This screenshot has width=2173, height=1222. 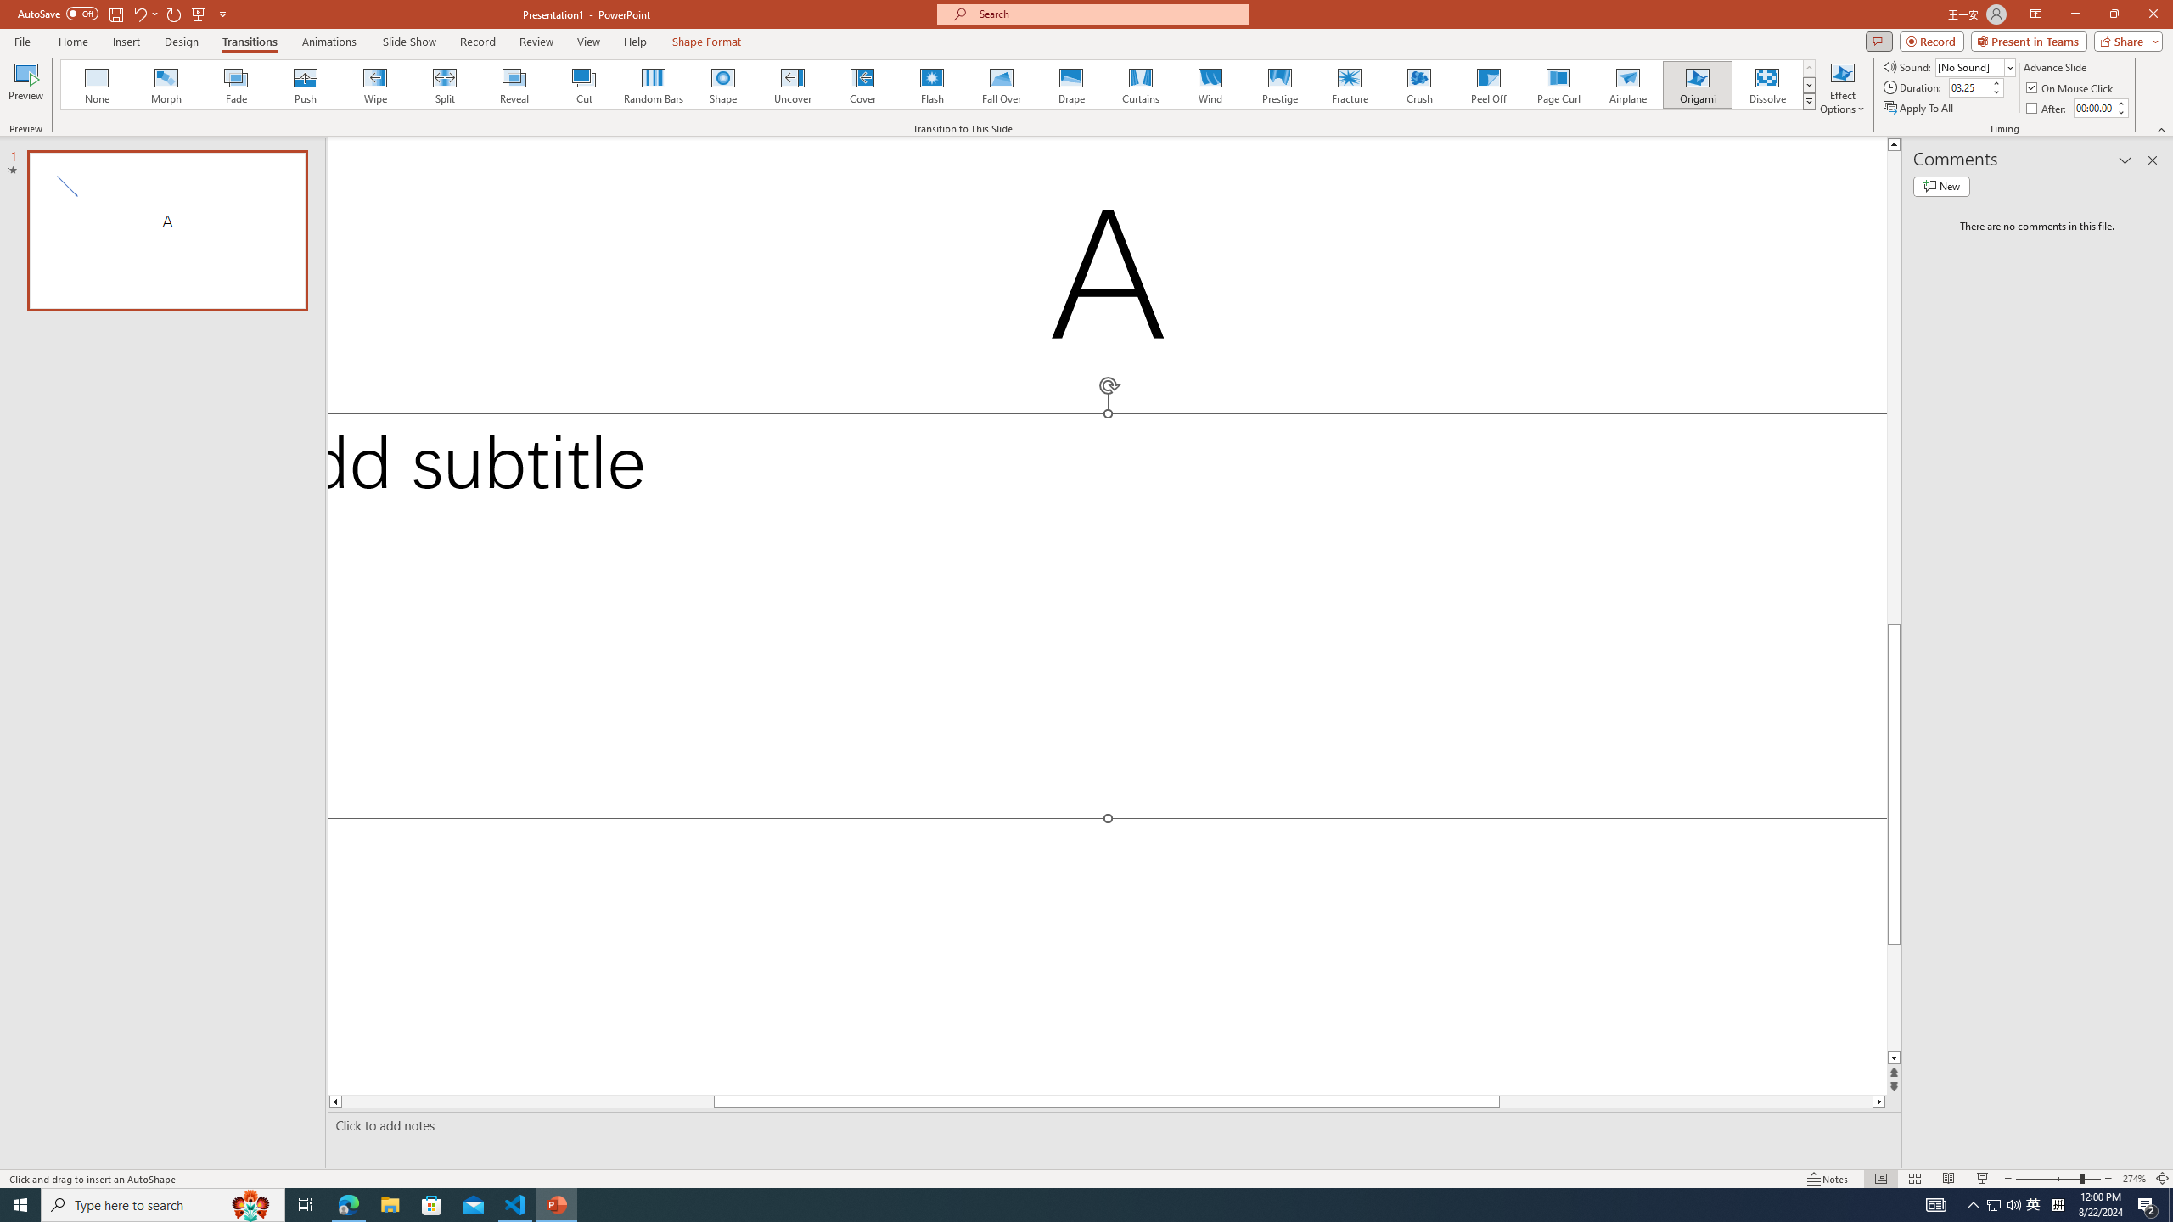 I want to click on Reveal, so click(x=514, y=85).